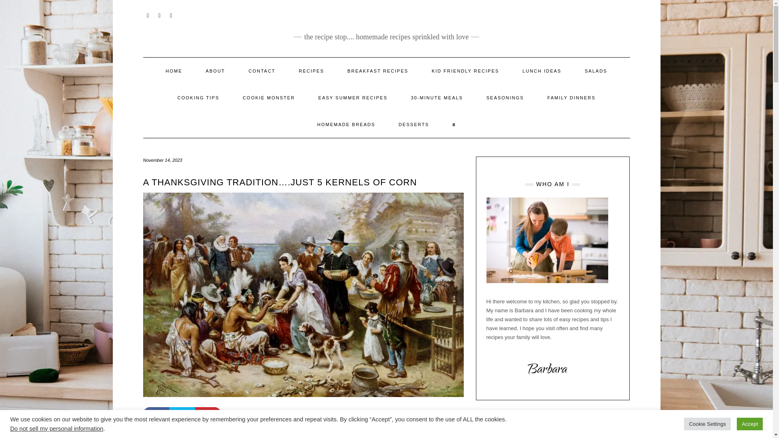  Describe the element at coordinates (208, 414) in the screenshot. I see `Share on Pinterest` at that location.